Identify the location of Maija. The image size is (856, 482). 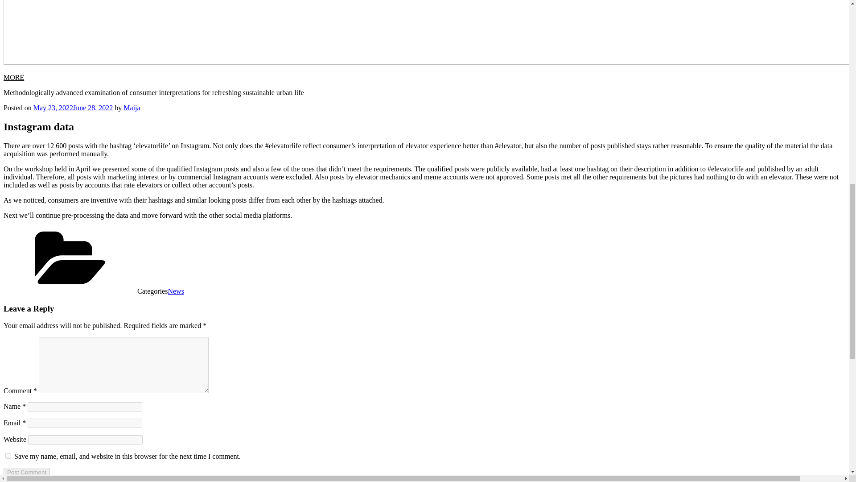
(132, 108).